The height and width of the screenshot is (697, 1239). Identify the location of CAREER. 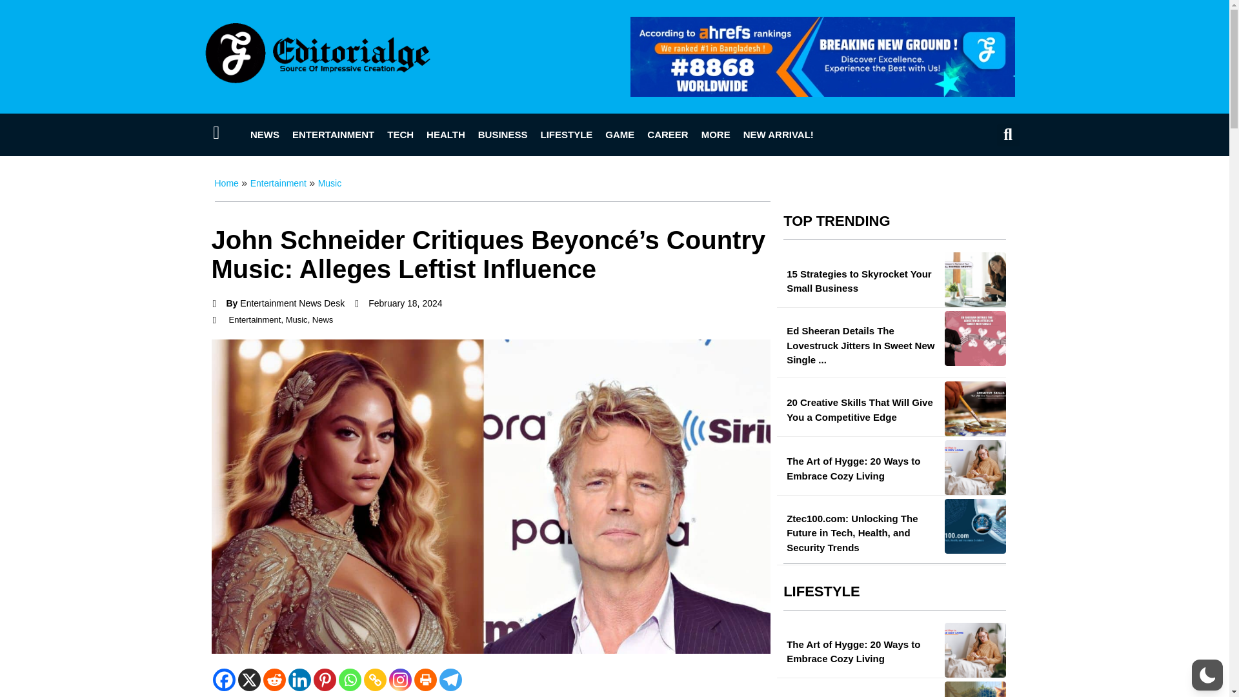
(667, 134).